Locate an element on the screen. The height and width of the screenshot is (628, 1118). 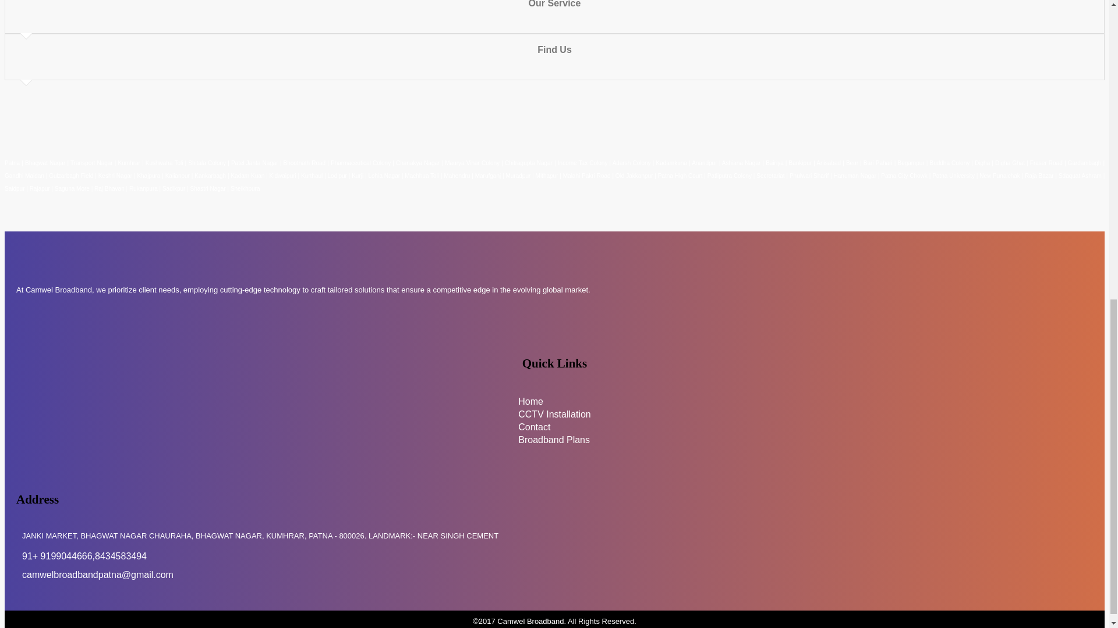
Income Tax Colony is located at coordinates (583, 163).